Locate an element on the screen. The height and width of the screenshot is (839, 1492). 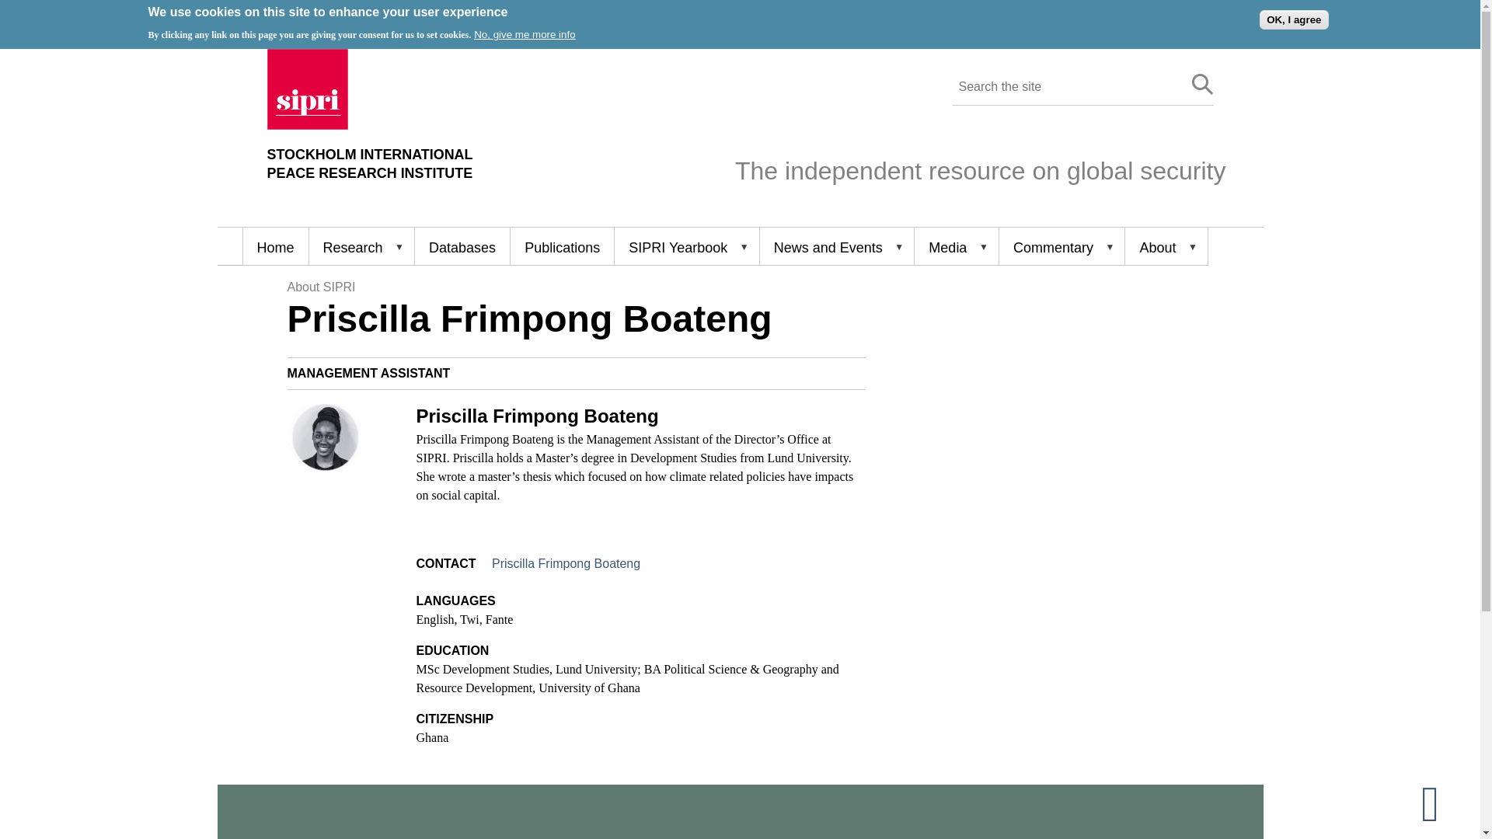
Home is located at coordinates (307, 125).